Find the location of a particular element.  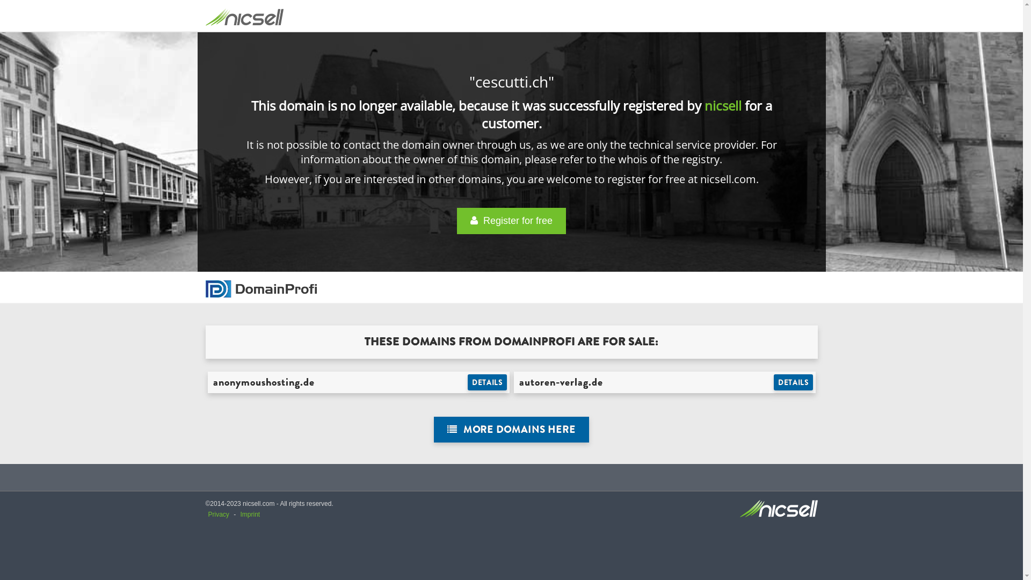

Privacy is located at coordinates (219, 514).